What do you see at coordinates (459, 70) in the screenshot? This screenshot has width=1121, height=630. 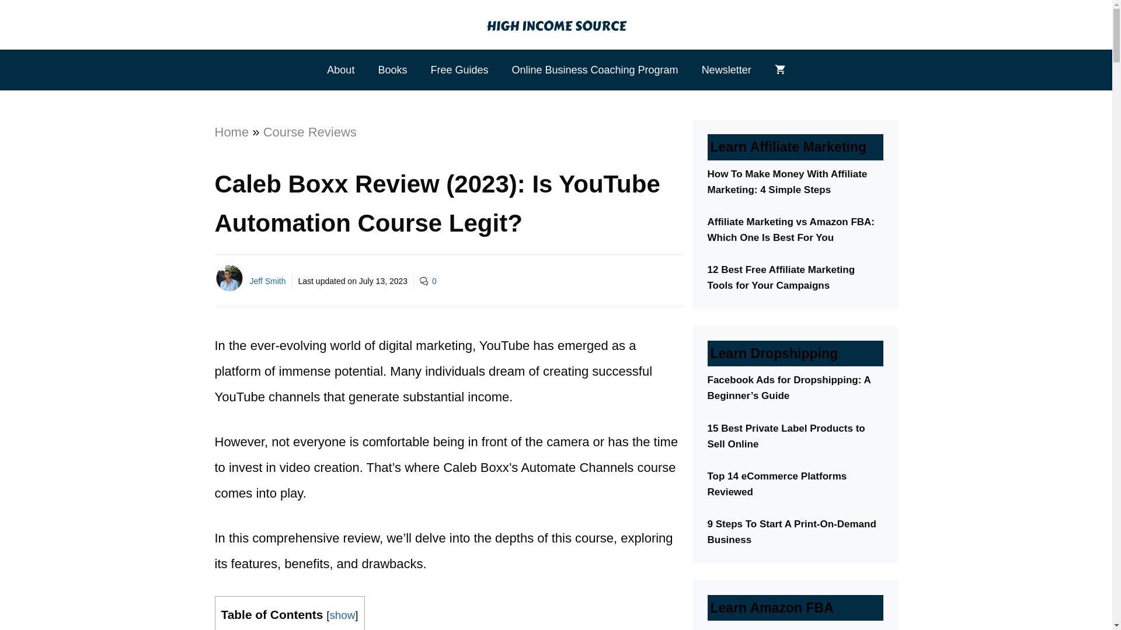 I see `Free Guides` at bounding box center [459, 70].